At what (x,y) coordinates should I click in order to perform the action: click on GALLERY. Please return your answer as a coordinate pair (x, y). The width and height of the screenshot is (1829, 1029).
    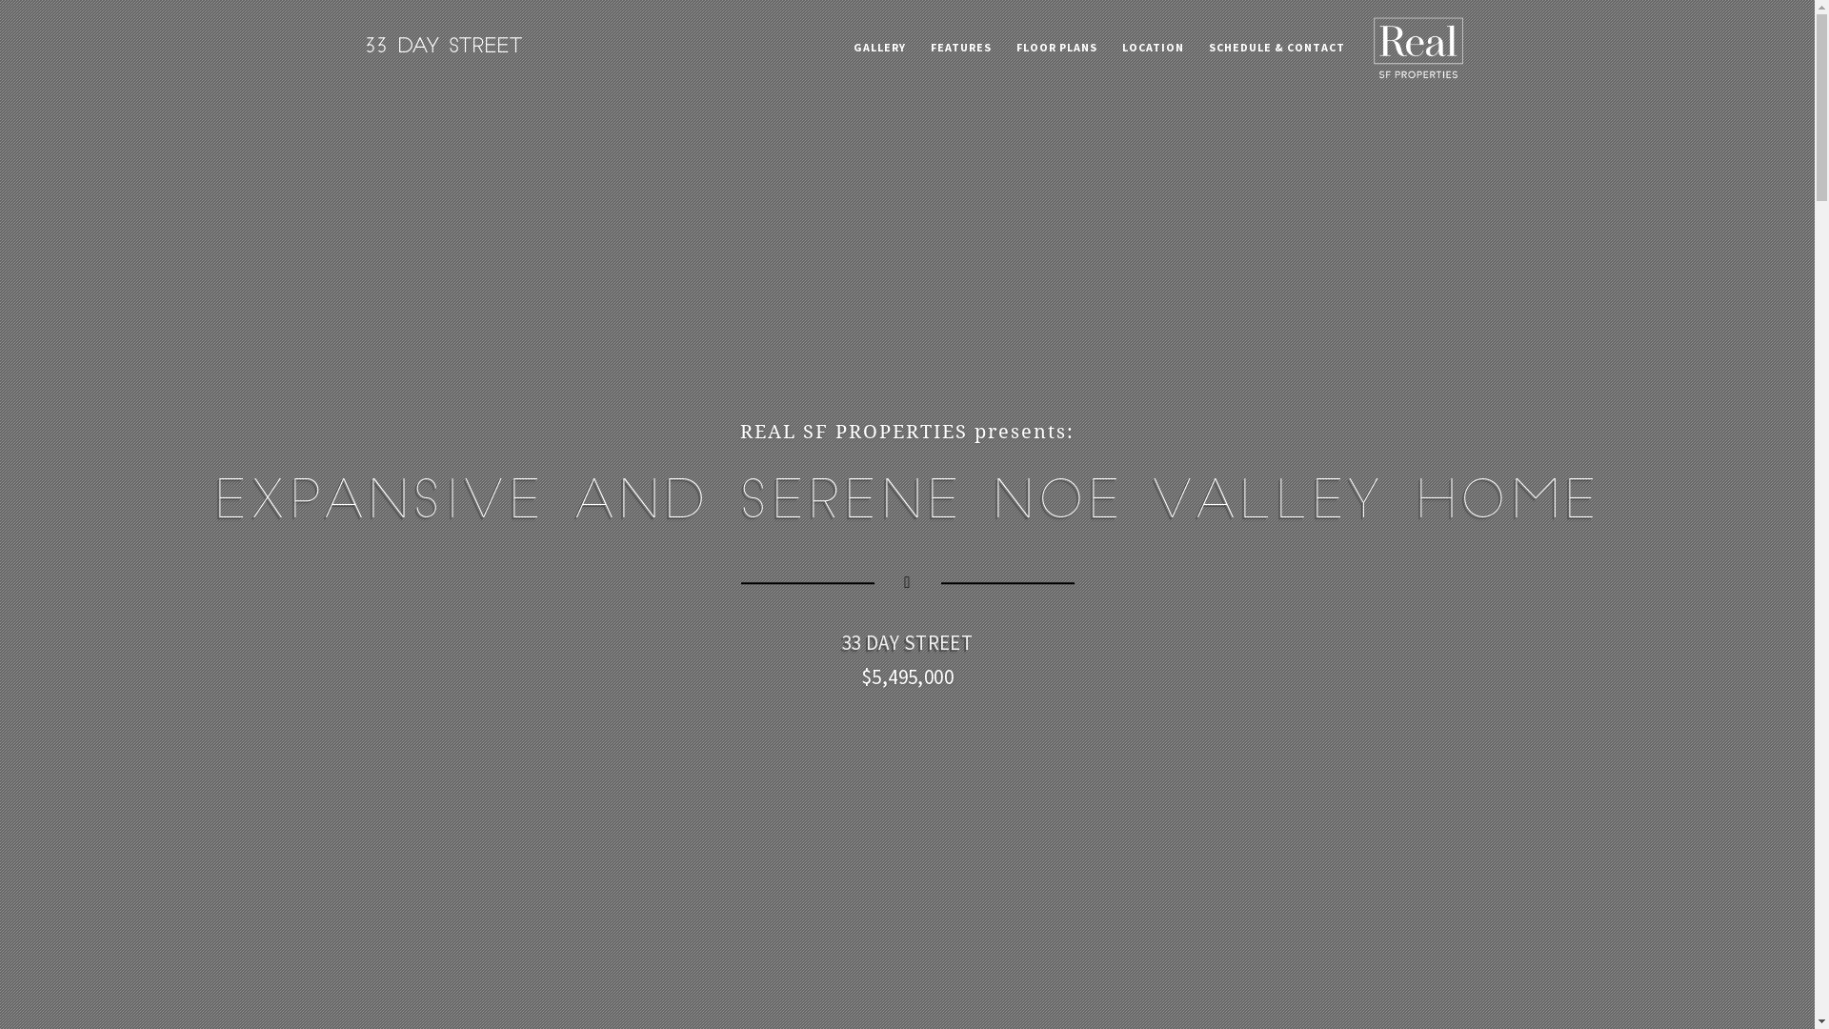
    Looking at the image, I should click on (880, 48).